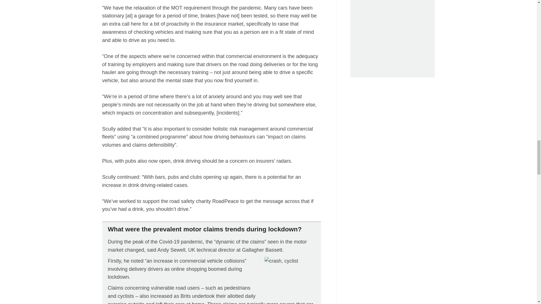 The width and height of the screenshot is (541, 304). Describe the element at coordinates (392, 39) in the screenshot. I see `3rd party ad content` at that location.